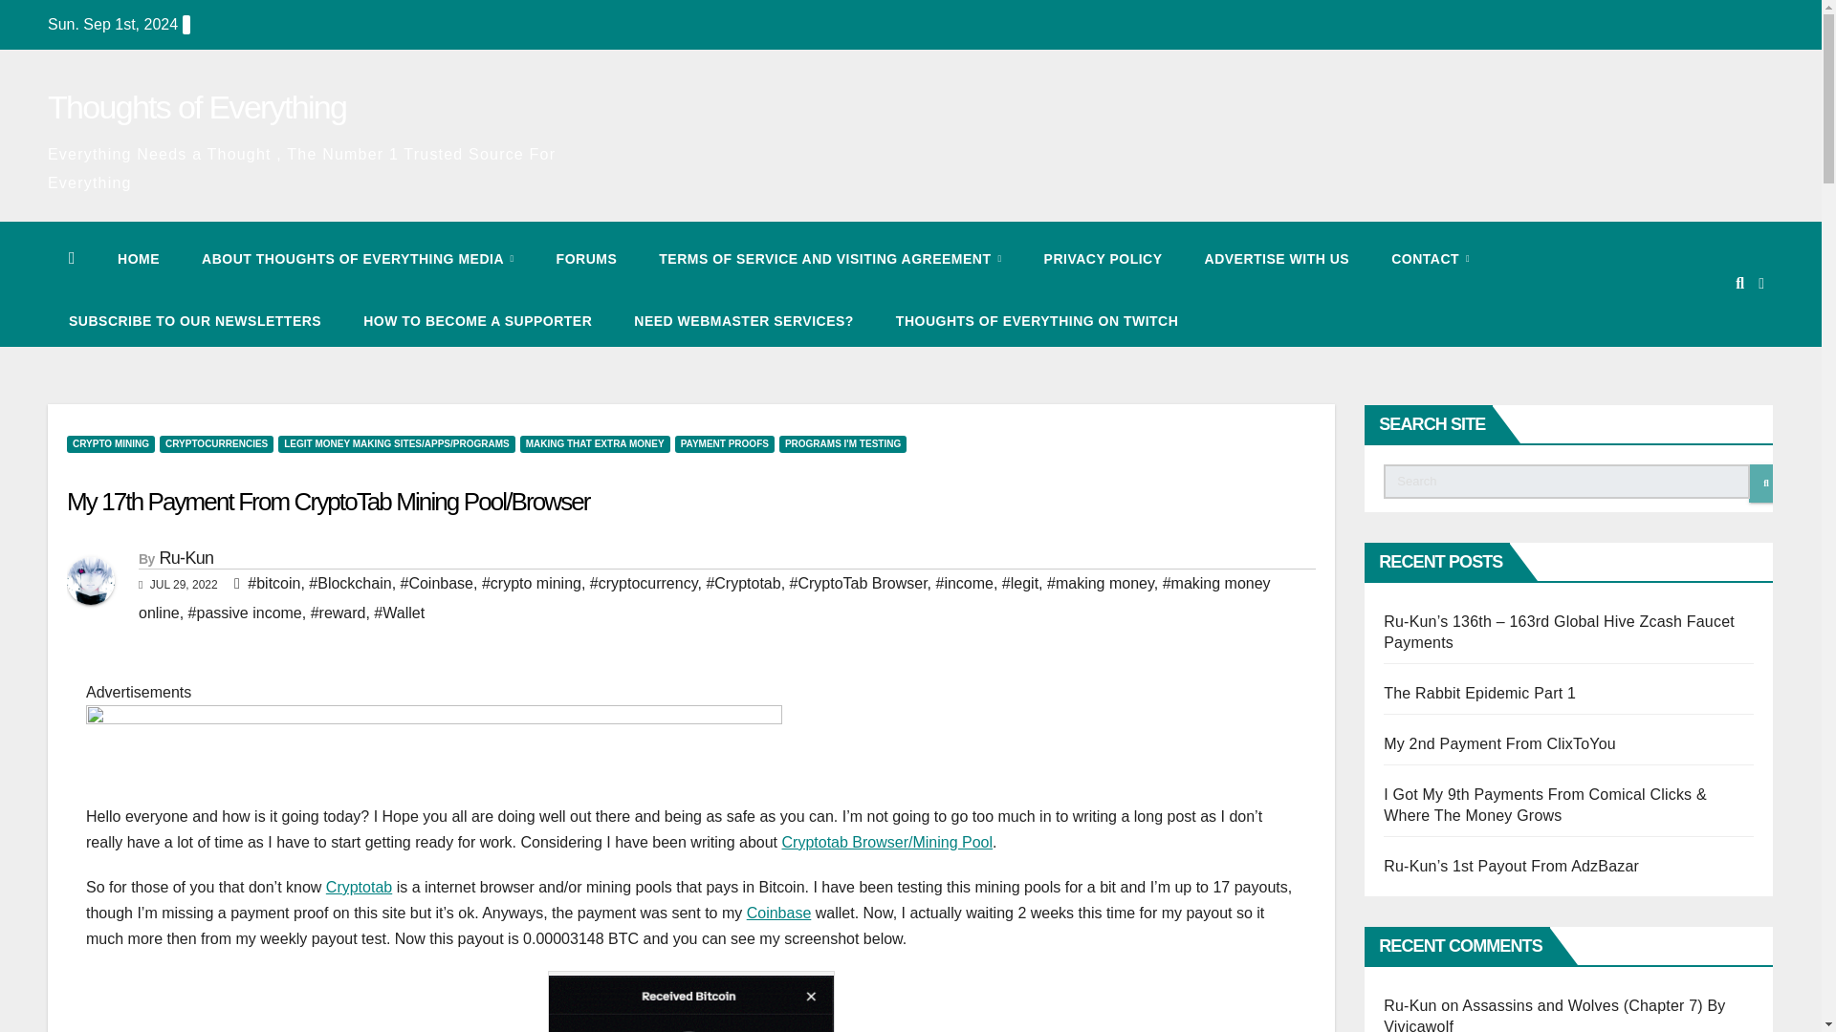  Describe the element at coordinates (477, 320) in the screenshot. I see `HOW TO BECOME A SUPPORTER` at that location.